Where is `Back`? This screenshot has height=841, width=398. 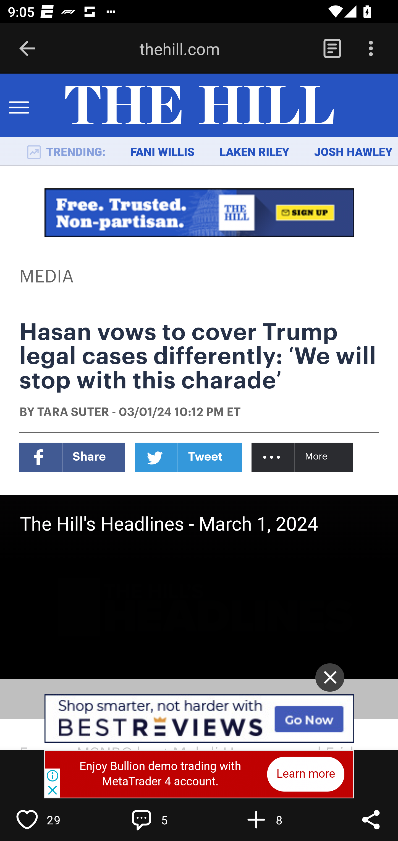
Back is located at coordinates (27, 49).